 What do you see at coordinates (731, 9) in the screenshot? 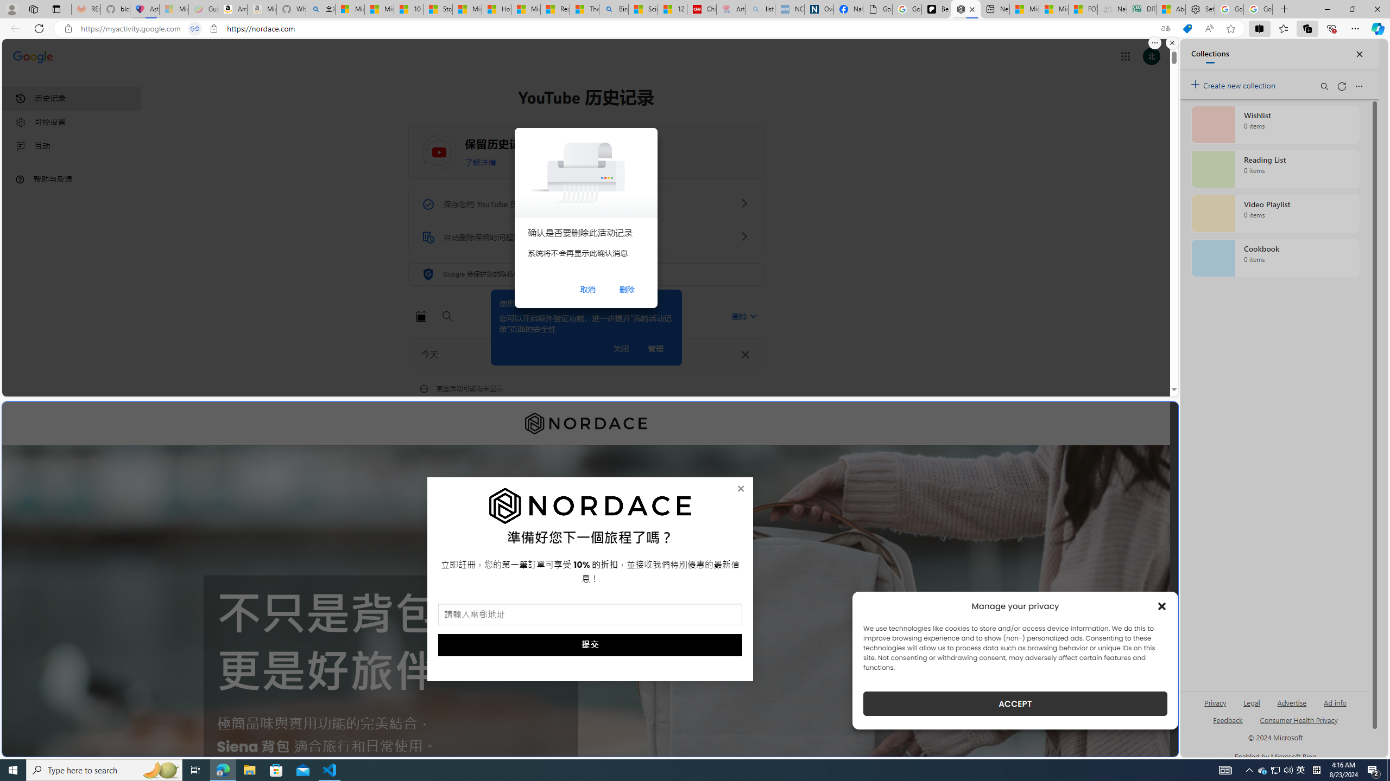
I see `Arthritis: Ask Health Professionals - Sleeping` at bounding box center [731, 9].